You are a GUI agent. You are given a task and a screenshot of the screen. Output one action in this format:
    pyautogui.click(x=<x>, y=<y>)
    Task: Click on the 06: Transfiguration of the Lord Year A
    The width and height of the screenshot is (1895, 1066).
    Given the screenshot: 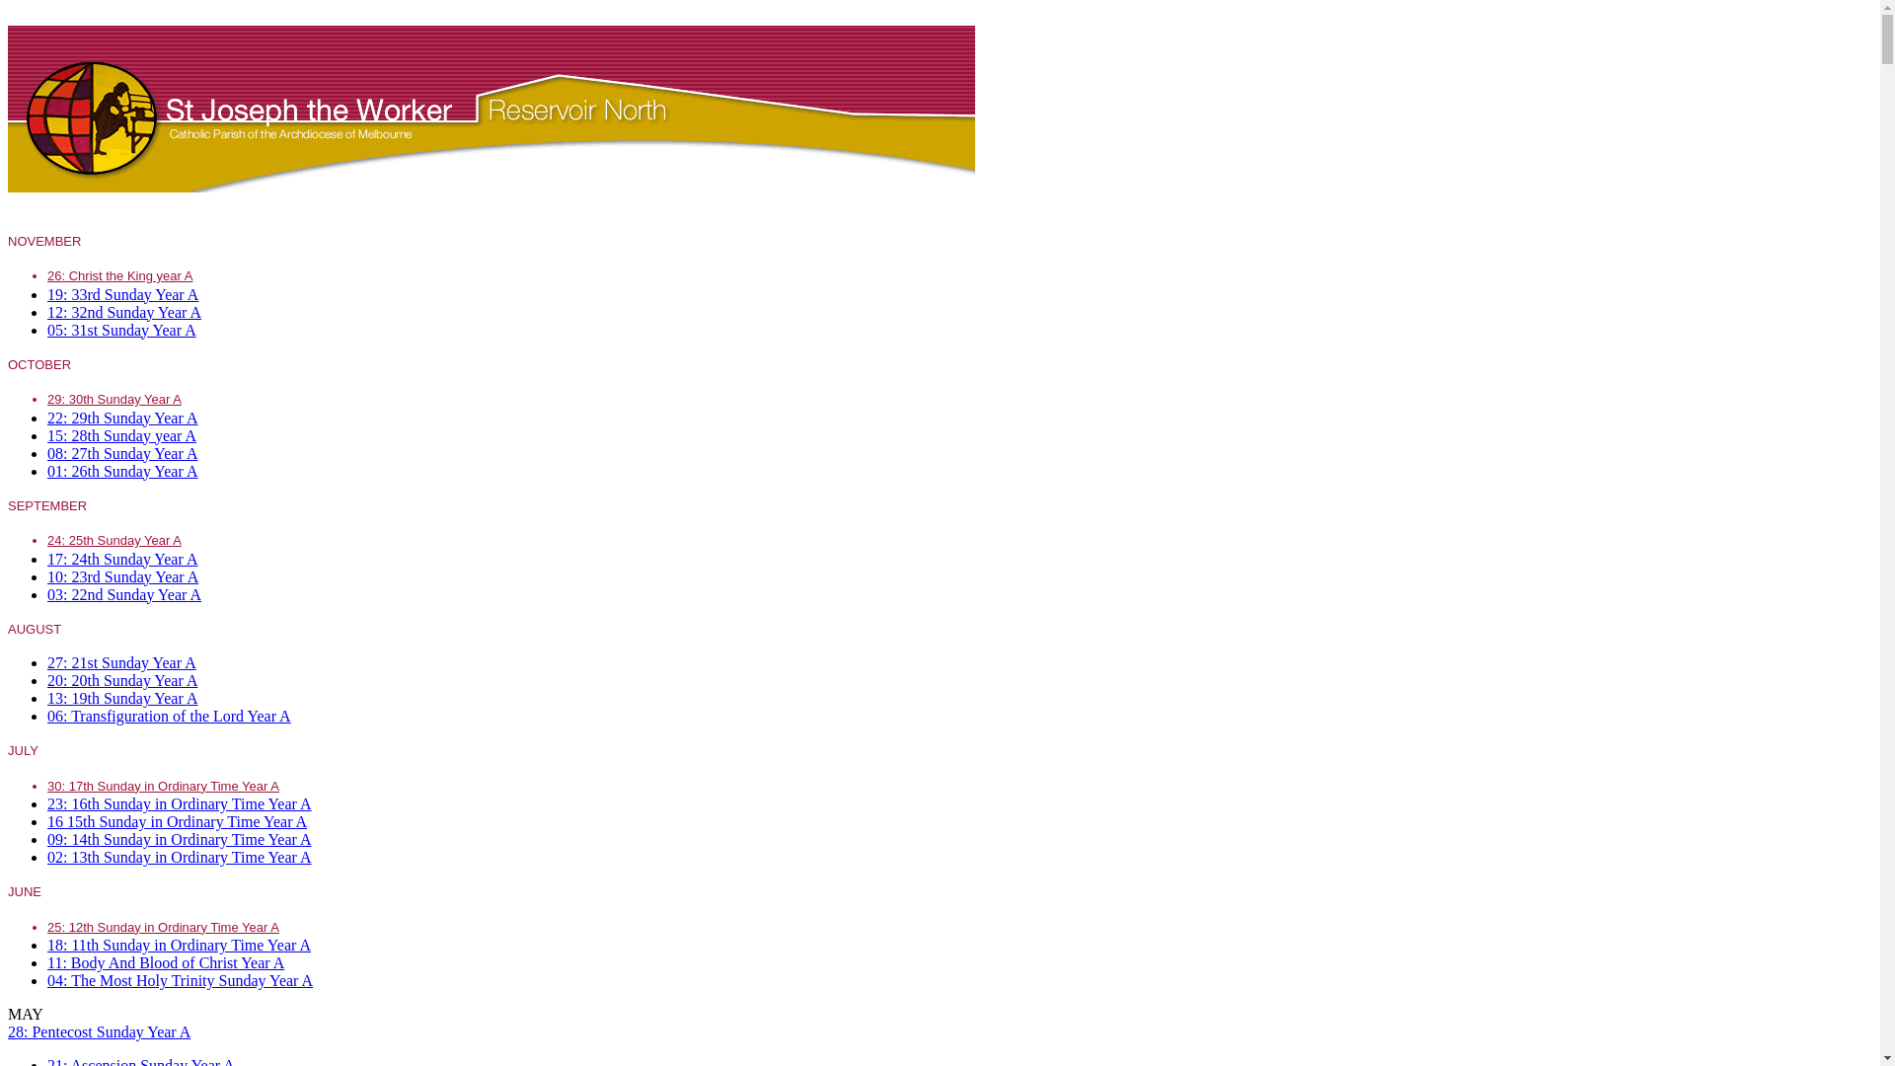 What is the action you would take?
    pyautogui.click(x=170, y=717)
    